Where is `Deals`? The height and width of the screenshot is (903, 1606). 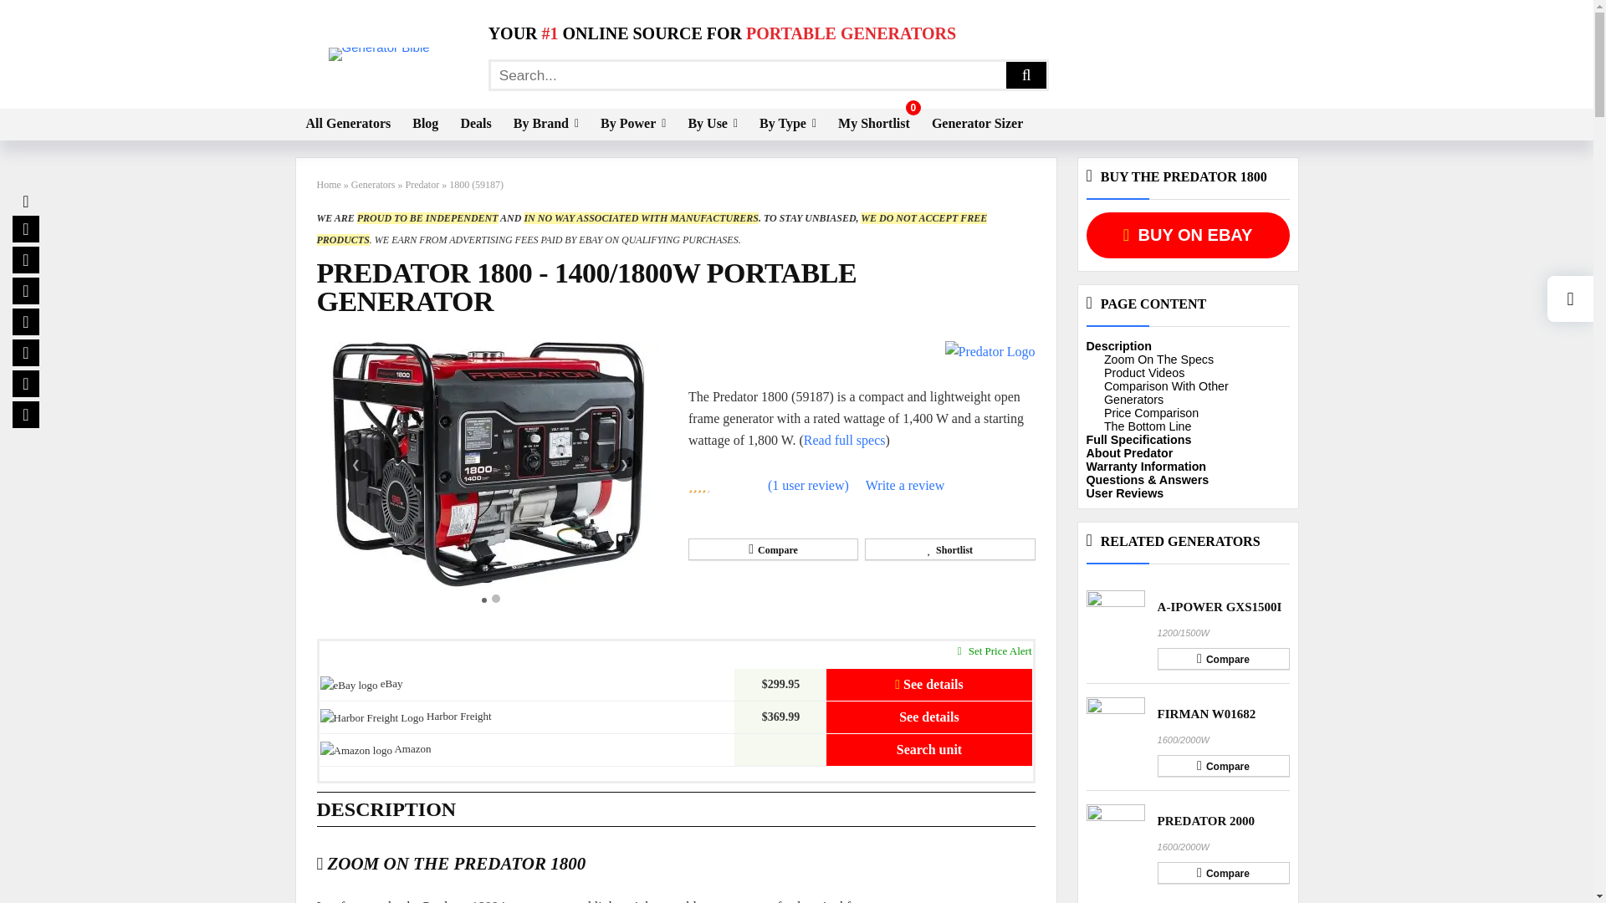 Deals is located at coordinates (475, 124).